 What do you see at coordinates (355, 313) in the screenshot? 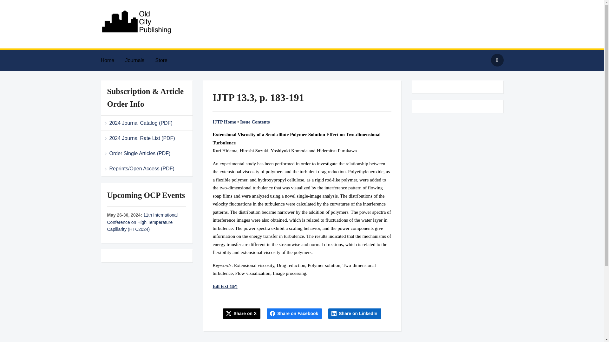
I see `Share on LinkedIn` at bounding box center [355, 313].